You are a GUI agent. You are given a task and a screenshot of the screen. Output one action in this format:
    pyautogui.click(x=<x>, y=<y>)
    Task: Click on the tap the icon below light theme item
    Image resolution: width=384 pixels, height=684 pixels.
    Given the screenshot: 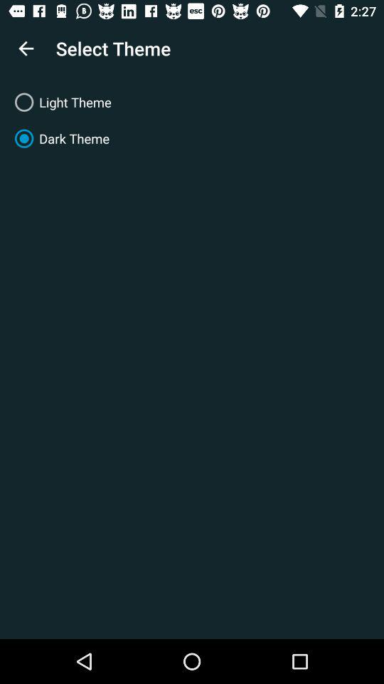 What is the action you would take?
    pyautogui.click(x=192, y=138)
    